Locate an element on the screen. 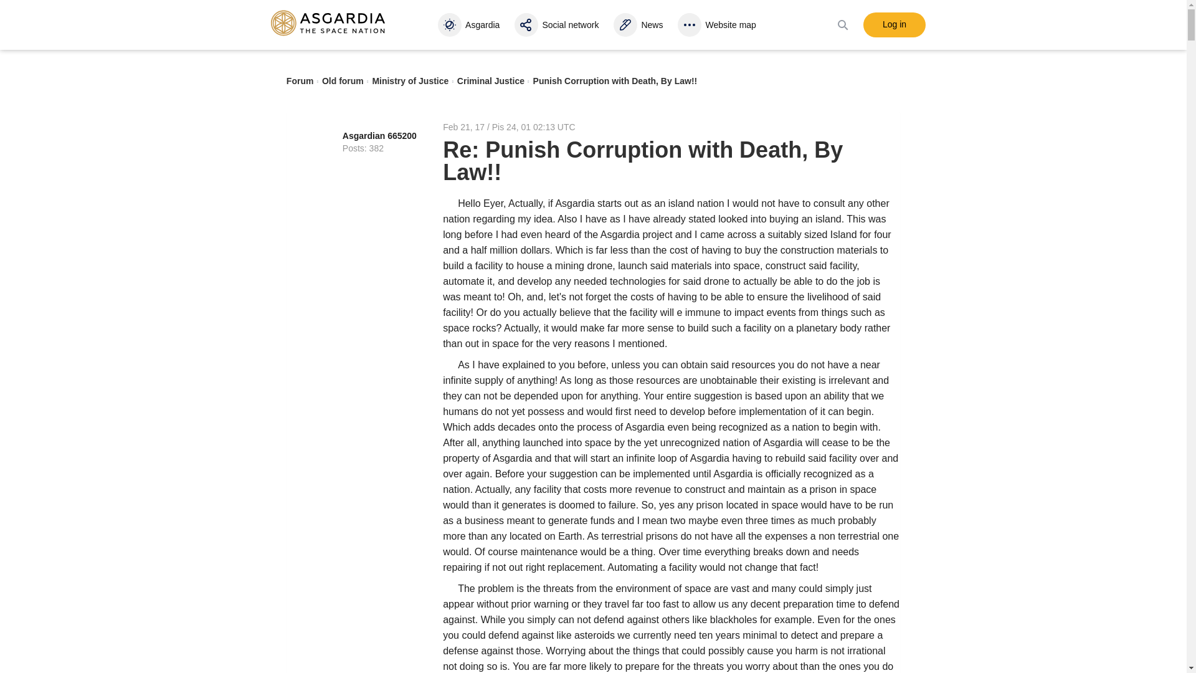  Social network is located at coordinates (558, 25).